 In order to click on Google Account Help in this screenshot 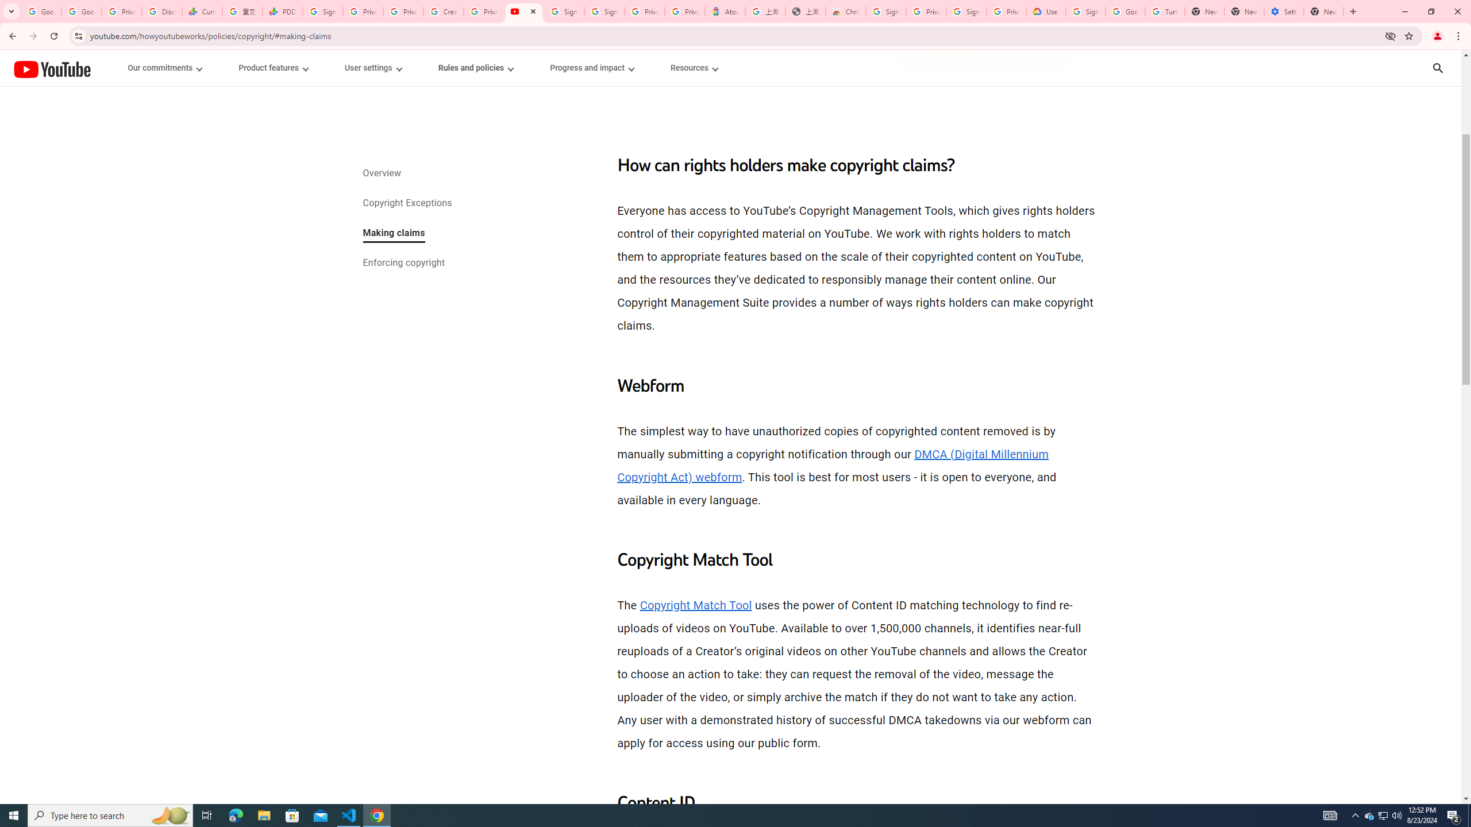, I will do `click(1125, 11)`.